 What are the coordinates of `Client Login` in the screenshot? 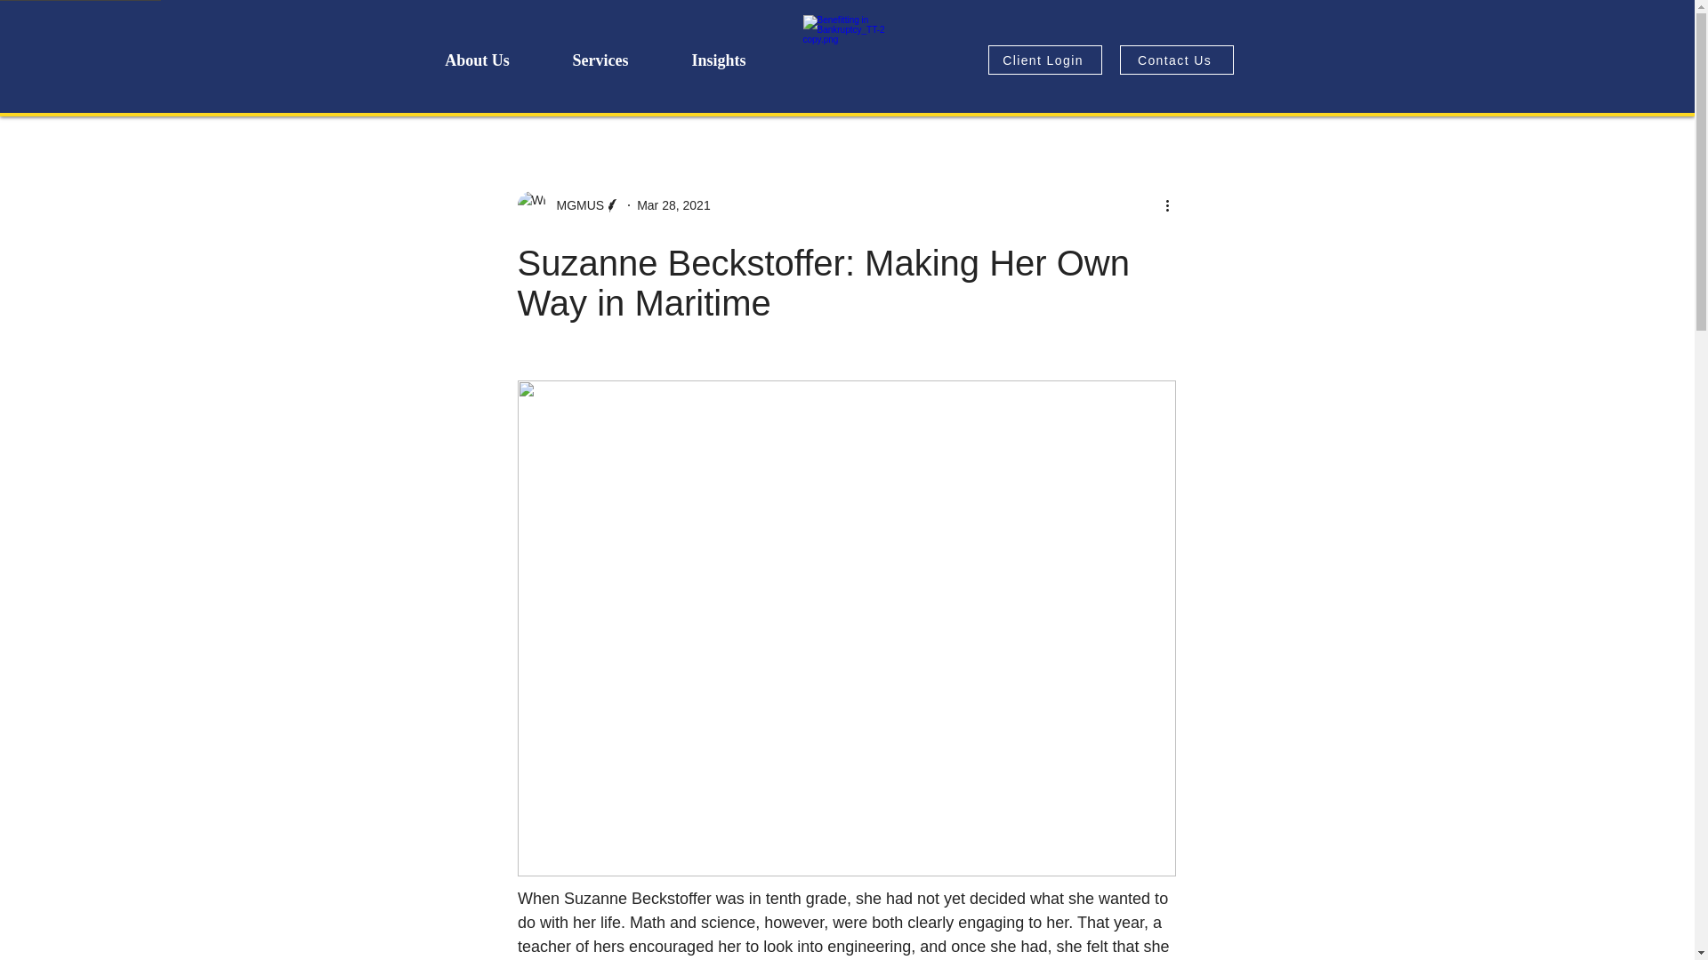 It's located at (1044, 60).